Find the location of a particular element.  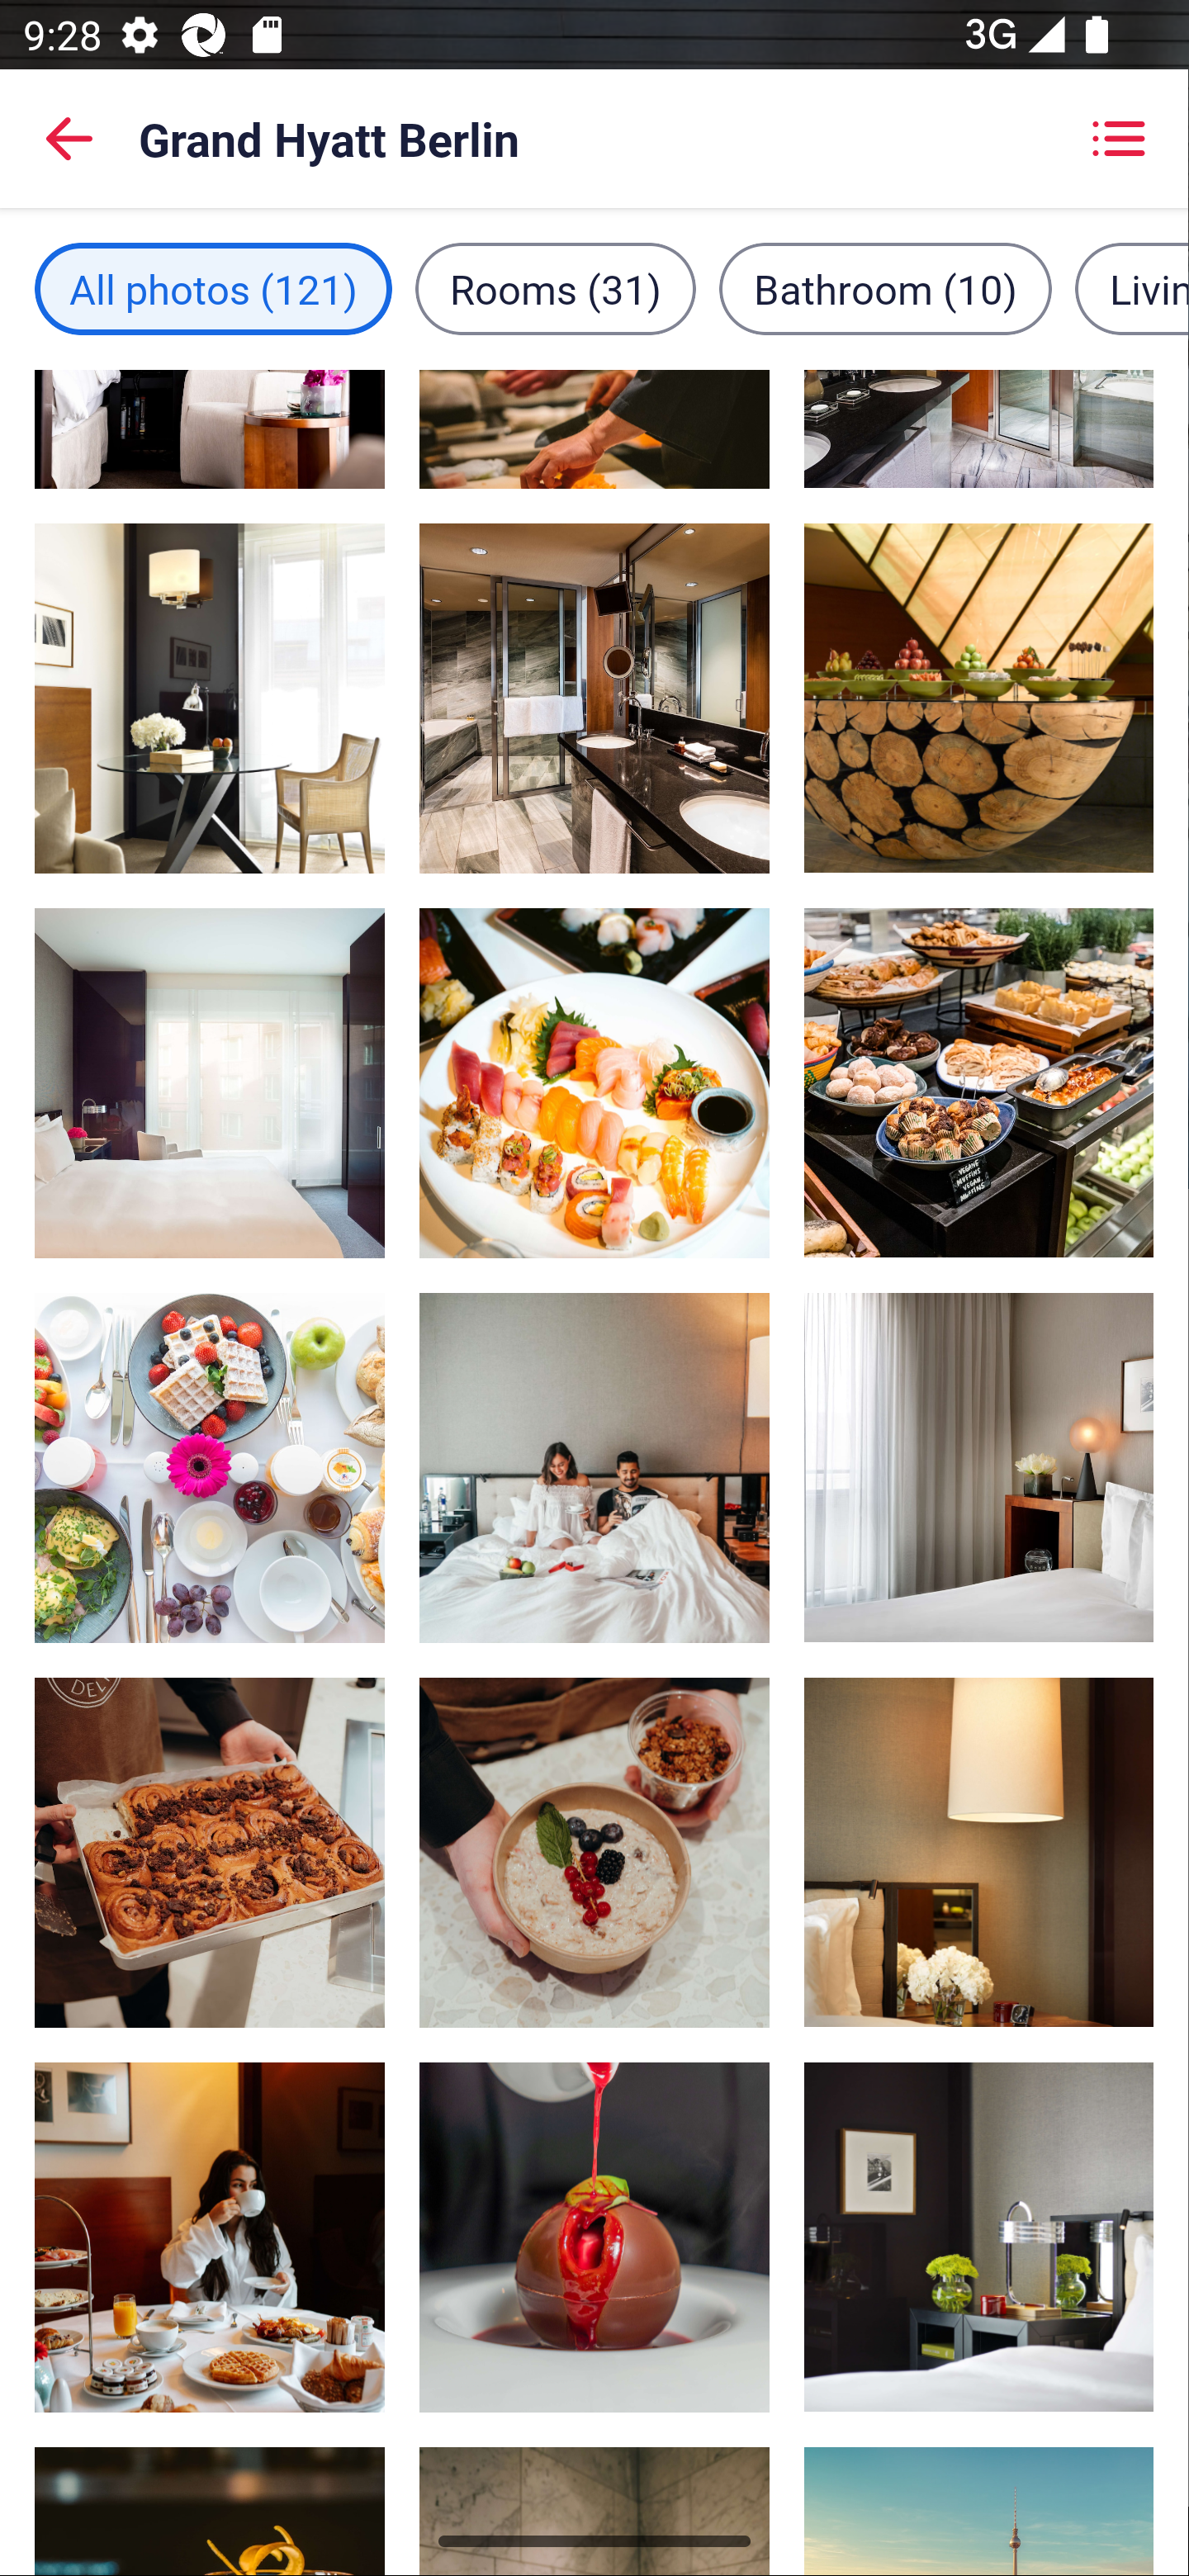

Bathroom filter, 10 images is located at coordinates (885, 288).